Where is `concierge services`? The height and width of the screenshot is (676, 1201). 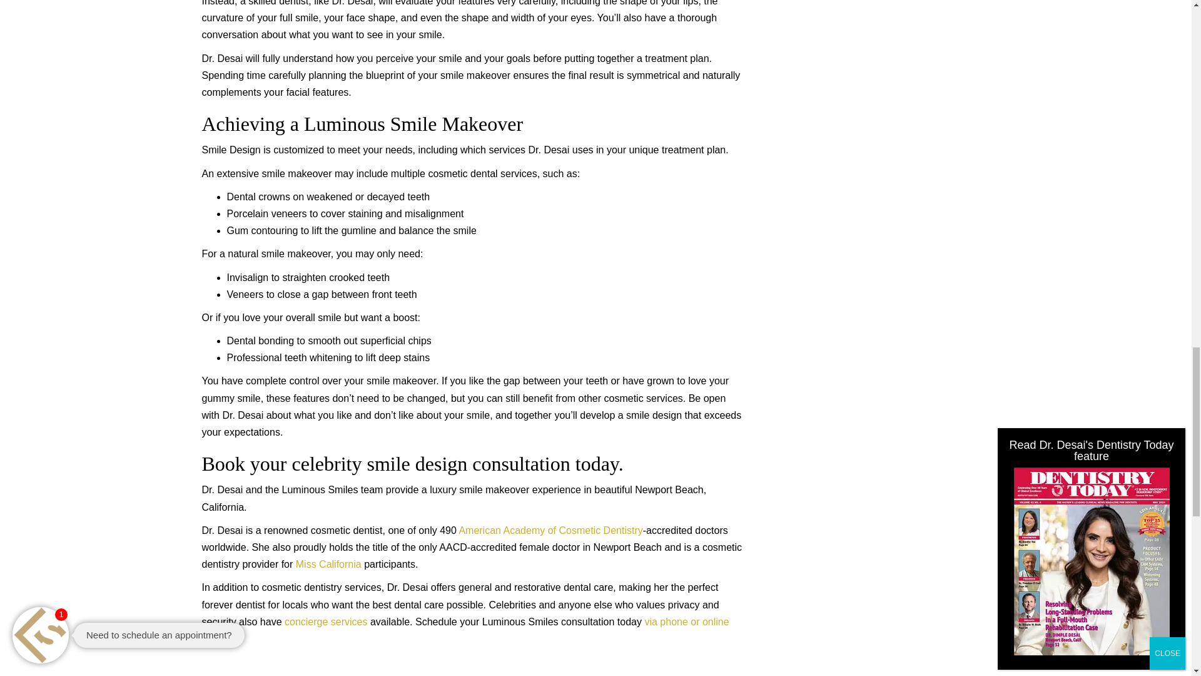 concierge services is located at coordinates (326, 622).